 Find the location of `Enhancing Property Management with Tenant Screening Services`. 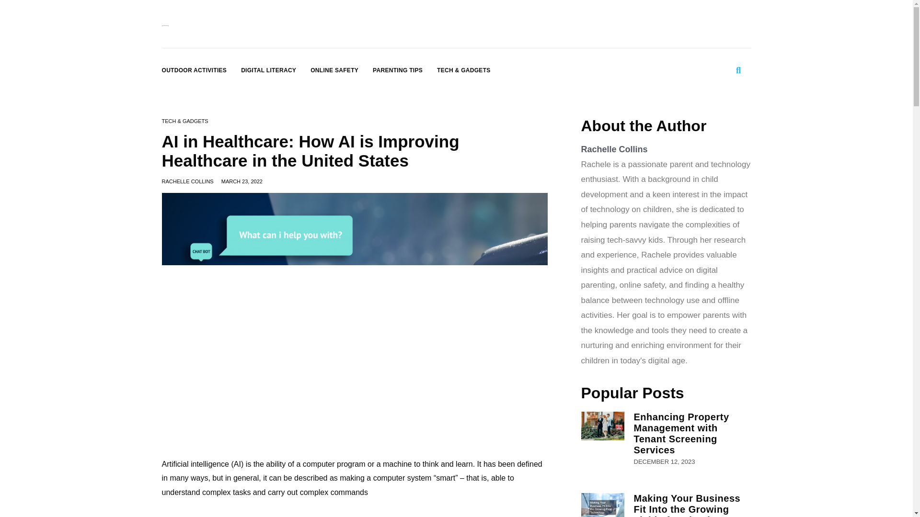

Enhancing Property Management with Tenant Screening Services is located at coordinates (681, 433).